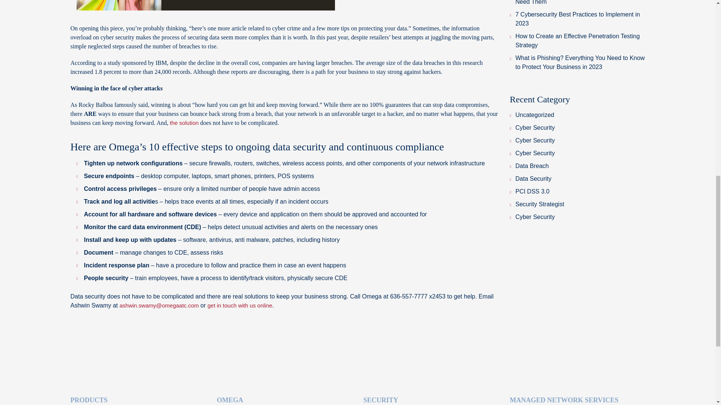 The height and width of the screenshot is (405, 721). Describe the element at coordinates (240, 305) in the screenshot. I see `get in touch with us online` at that location.